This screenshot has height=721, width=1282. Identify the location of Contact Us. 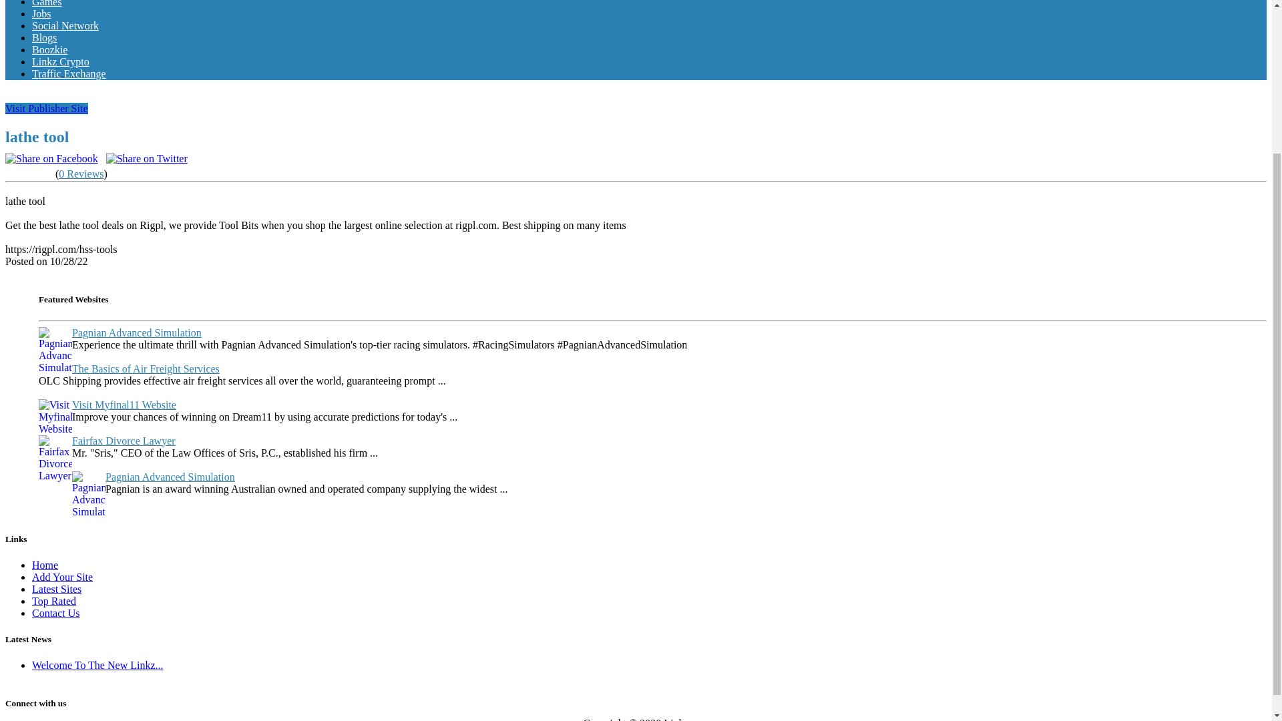
(56, 613).